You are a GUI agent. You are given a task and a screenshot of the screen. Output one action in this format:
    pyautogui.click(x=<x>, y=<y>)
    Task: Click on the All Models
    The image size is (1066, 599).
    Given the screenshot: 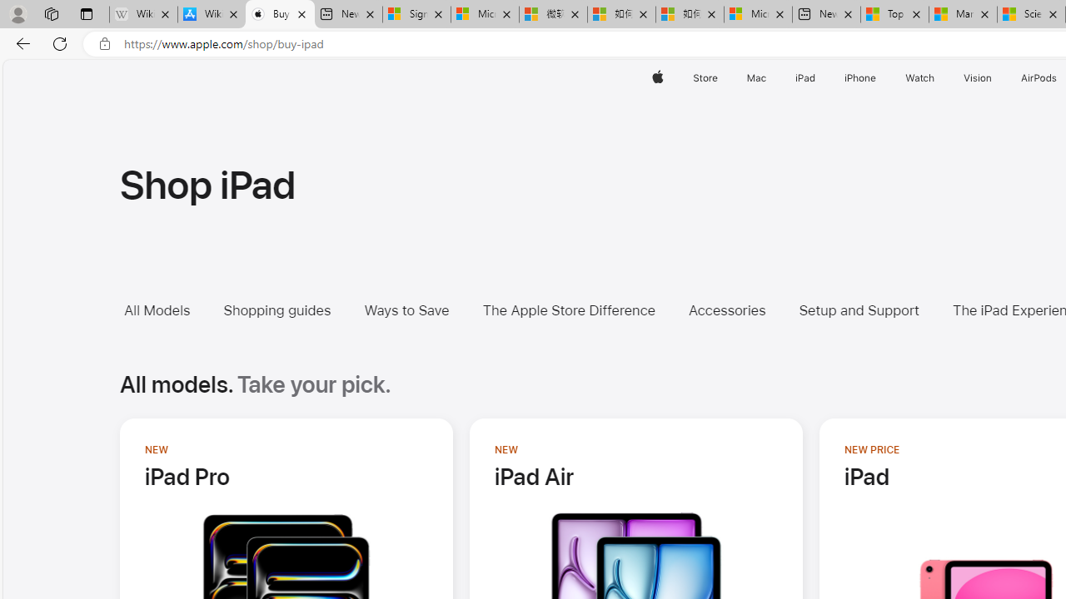 What is the action you would take?
    pyautogui.click(x=169, y=309)
    